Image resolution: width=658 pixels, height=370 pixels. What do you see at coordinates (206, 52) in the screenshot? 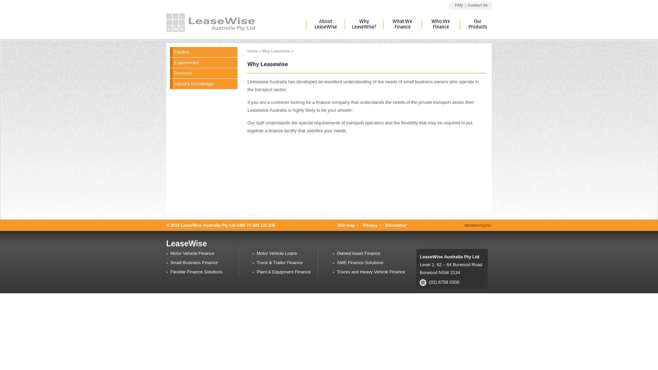
I see `Flexible` at bounding box center [206, 52].